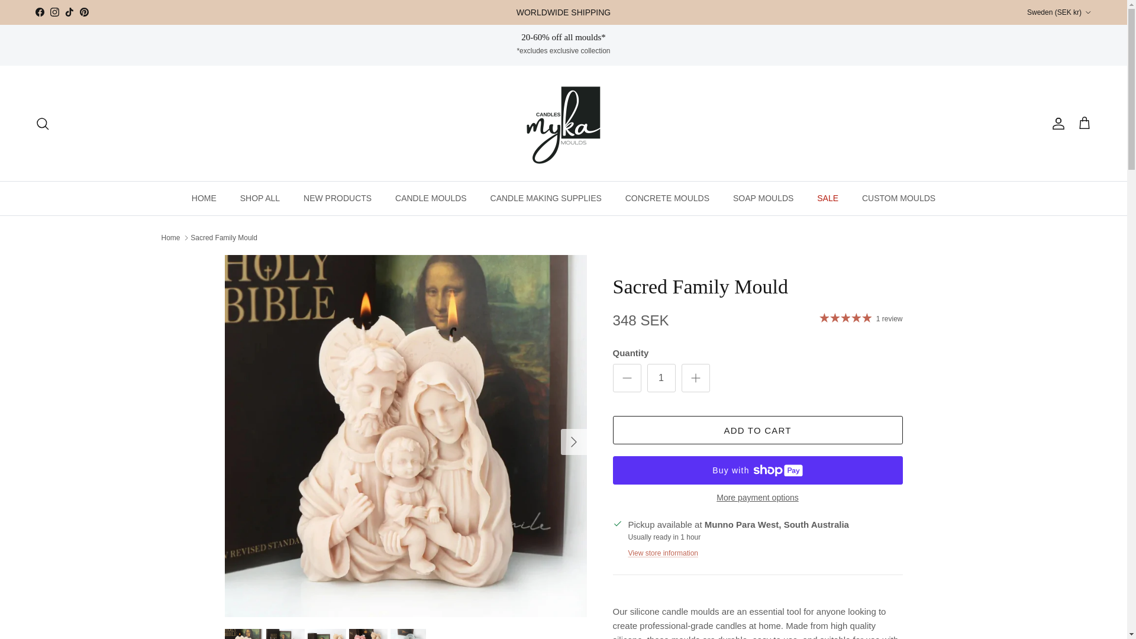 The image size is (1136, 639). I want to click on HOME, so click(204, 198).